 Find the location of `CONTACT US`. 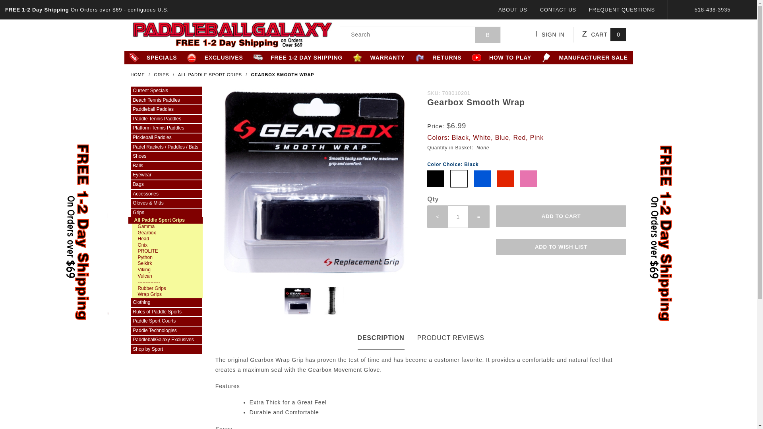

CONTACT US is located at coordinates (558, 10).